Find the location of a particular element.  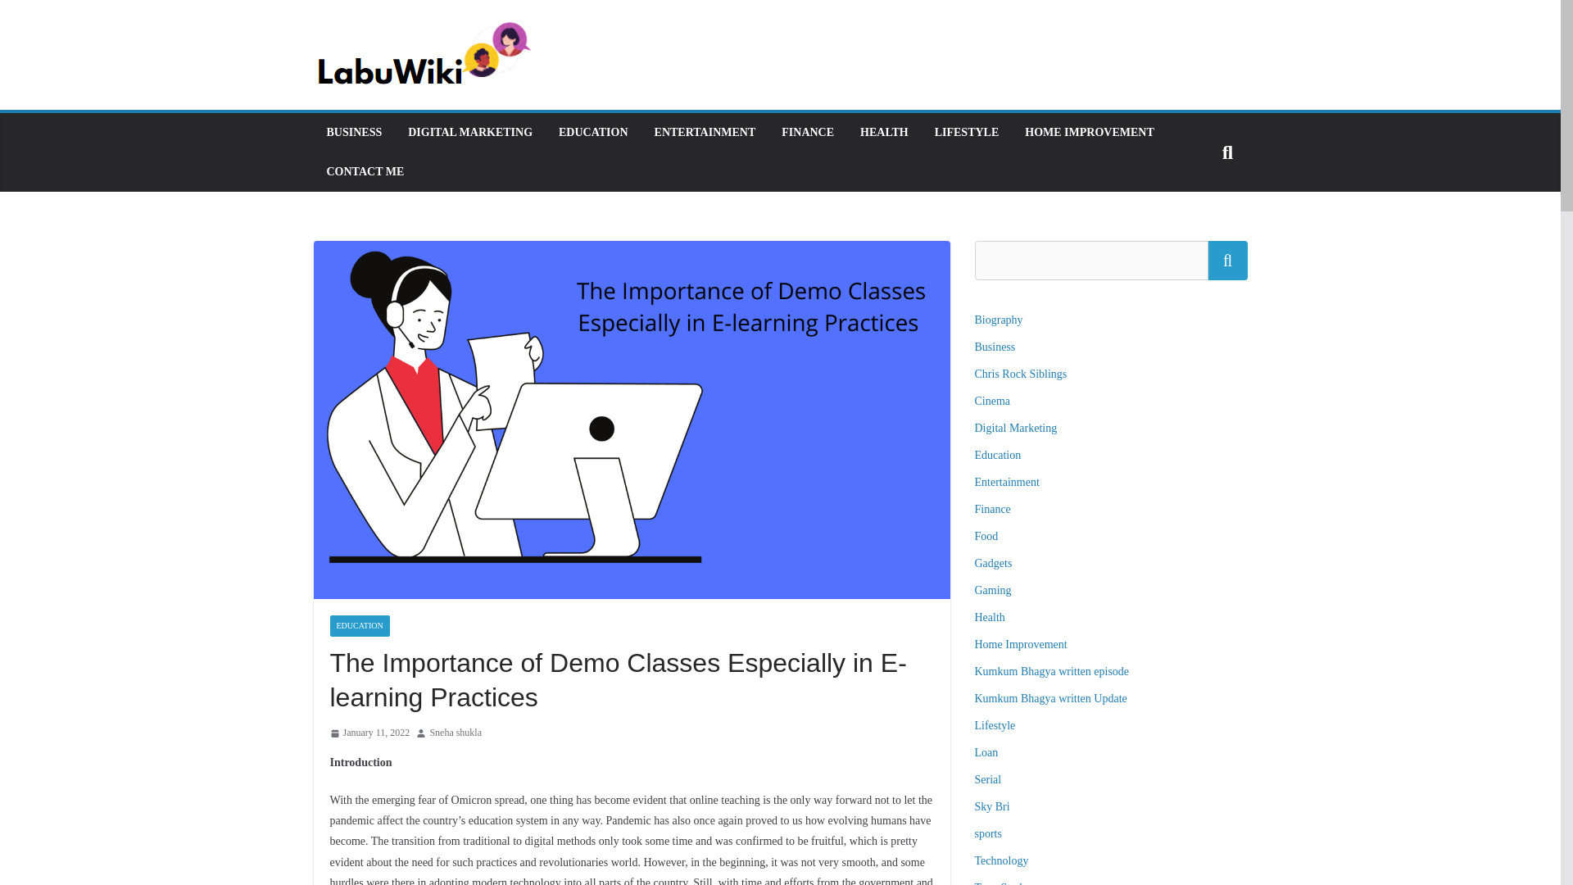

ENTERTAINMENT is located at coordinates (705, 133).